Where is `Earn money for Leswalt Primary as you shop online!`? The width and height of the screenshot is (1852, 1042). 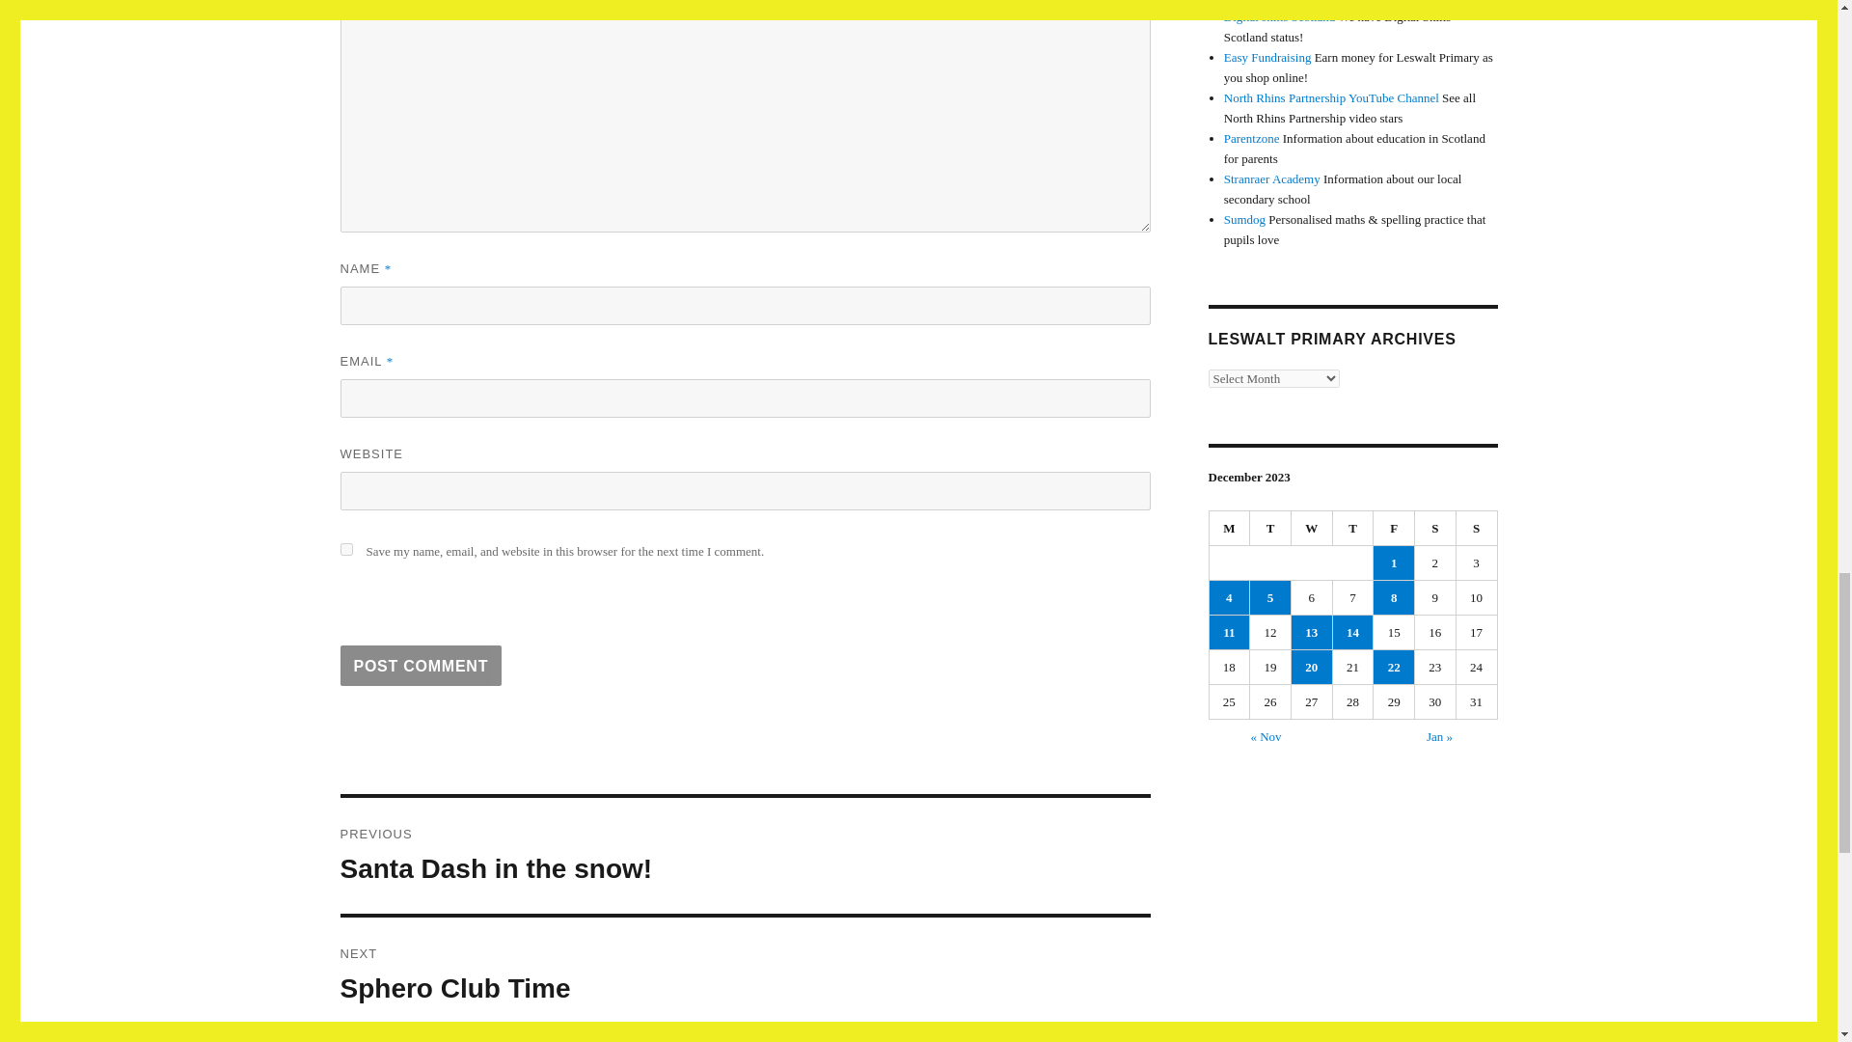 Earn money for Leswalt Primary as you shop online! is located at coordinates (745, 975).